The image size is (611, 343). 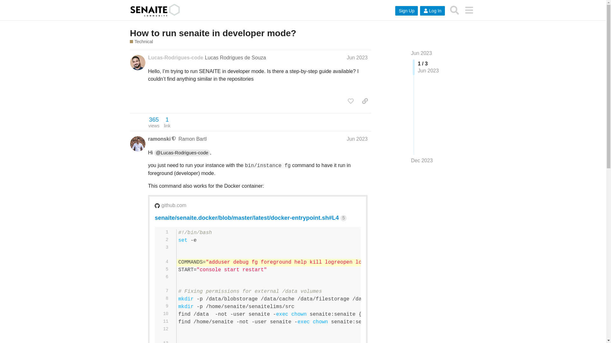 I want to click on Lucas-Rodrigues-code, so click(x=175, y=58).